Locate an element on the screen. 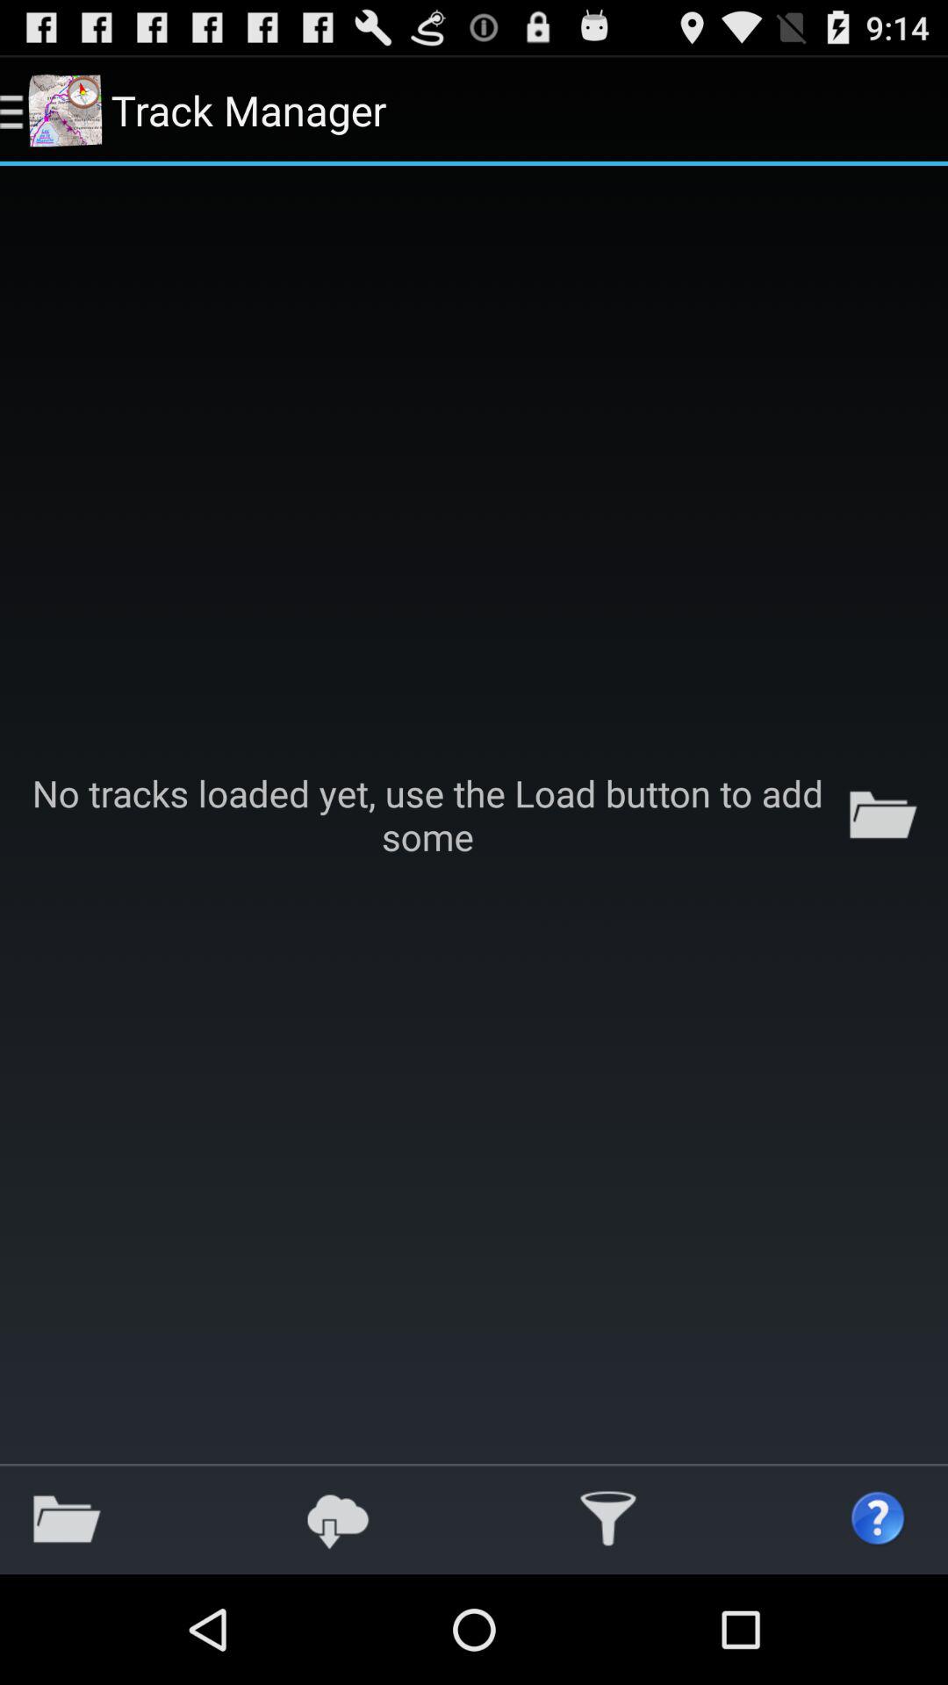 The image size is (948, 1685). tap the item below no tracks loaded is located at coordinates (879, 1518).